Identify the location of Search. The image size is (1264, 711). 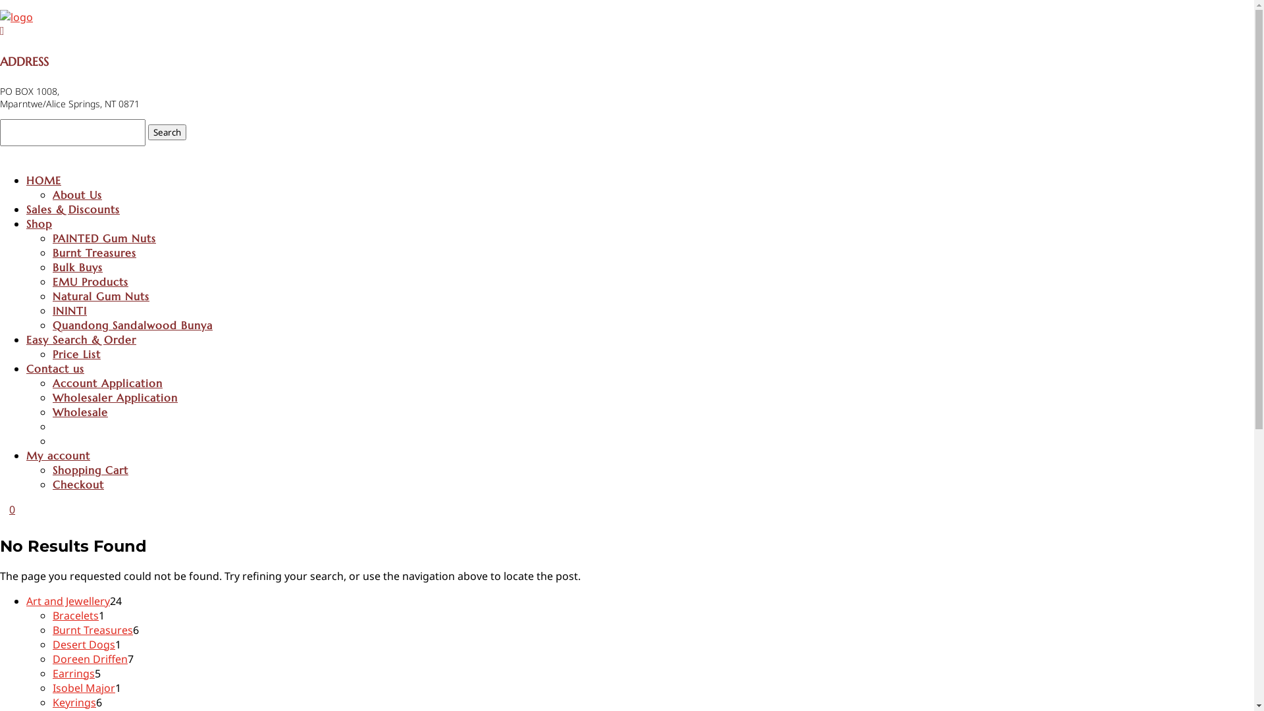
(167, 132).